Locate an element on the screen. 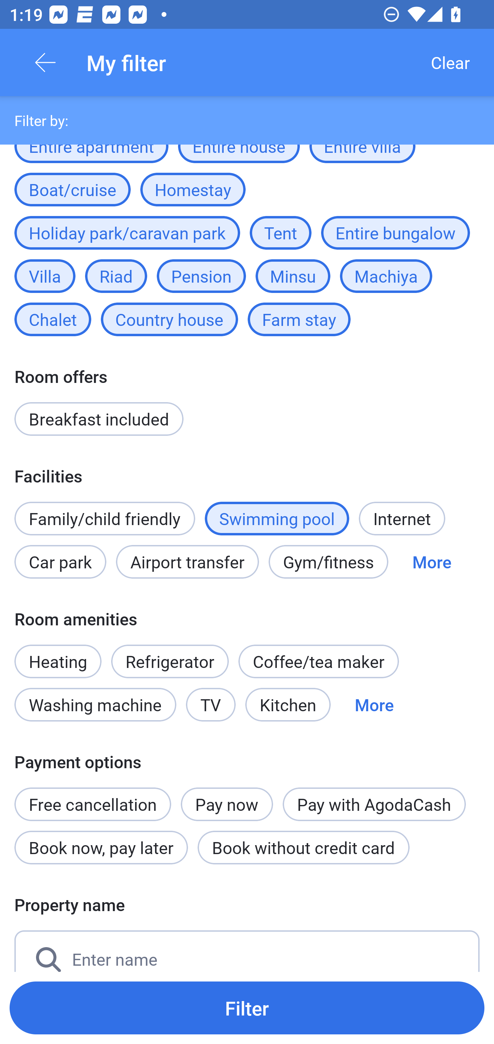 This screenshot has width=494, height=1044. Pay now is located at coordinates (227, 804).